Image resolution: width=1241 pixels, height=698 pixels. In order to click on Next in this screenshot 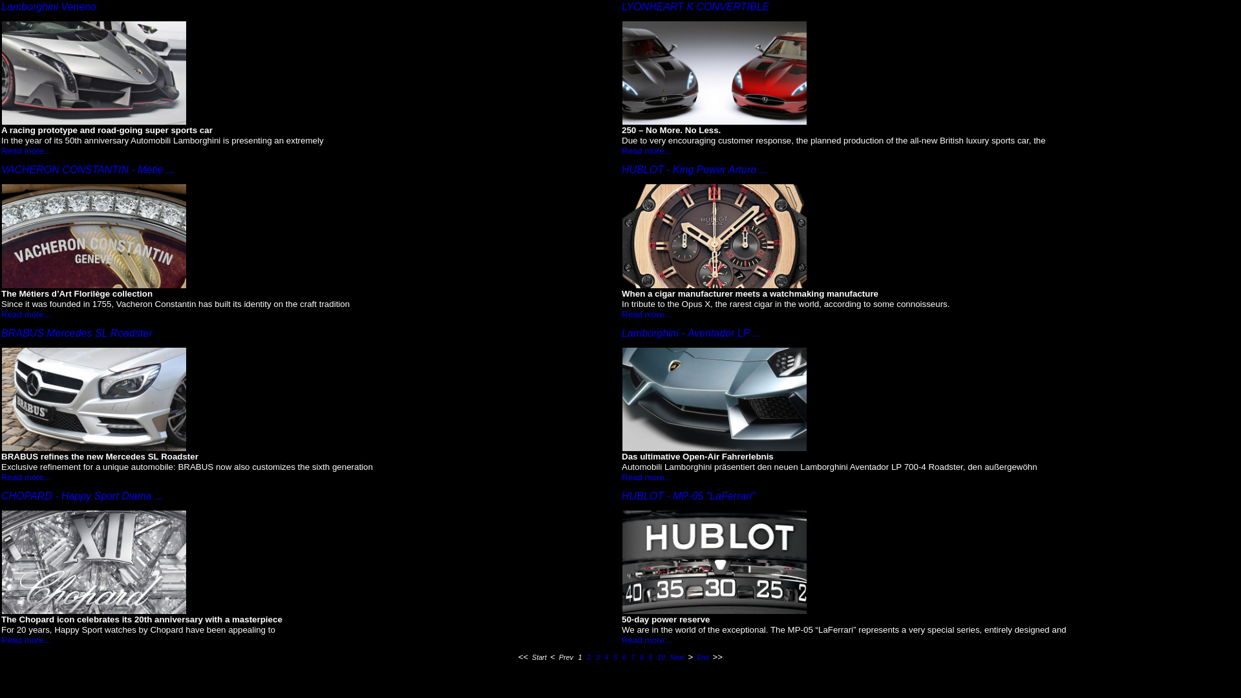, I will do `click(677, 657)`.